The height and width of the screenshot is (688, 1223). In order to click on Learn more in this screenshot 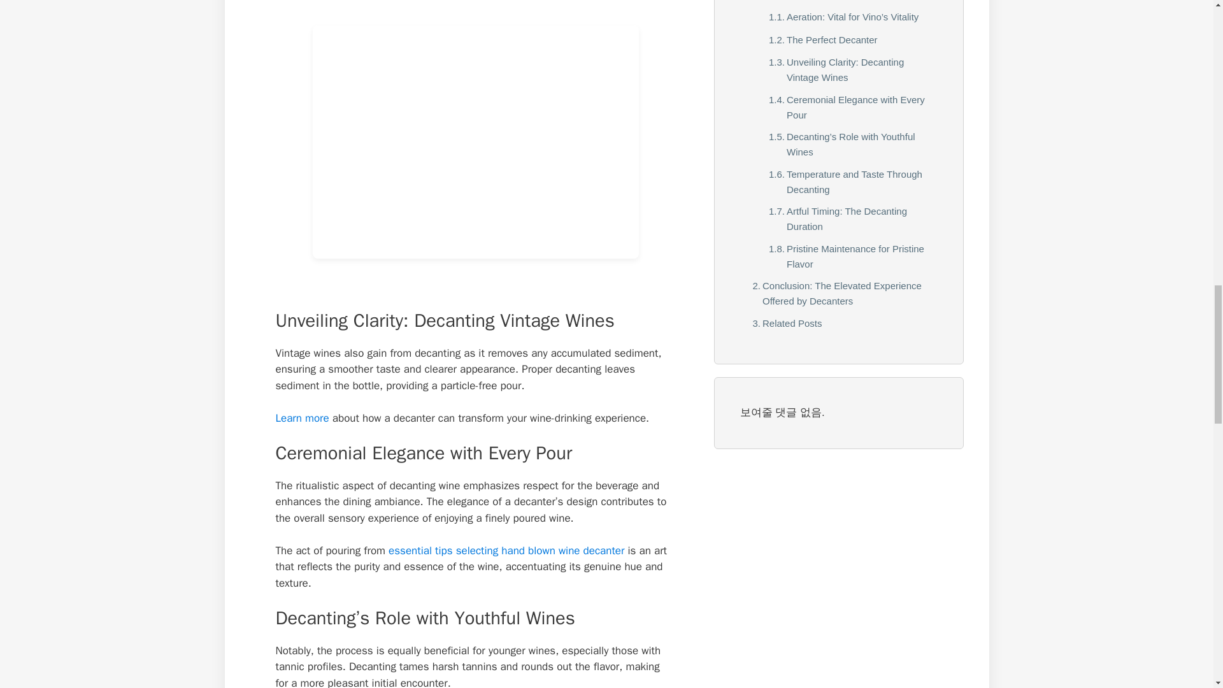, I will do `click(302, 418)`.